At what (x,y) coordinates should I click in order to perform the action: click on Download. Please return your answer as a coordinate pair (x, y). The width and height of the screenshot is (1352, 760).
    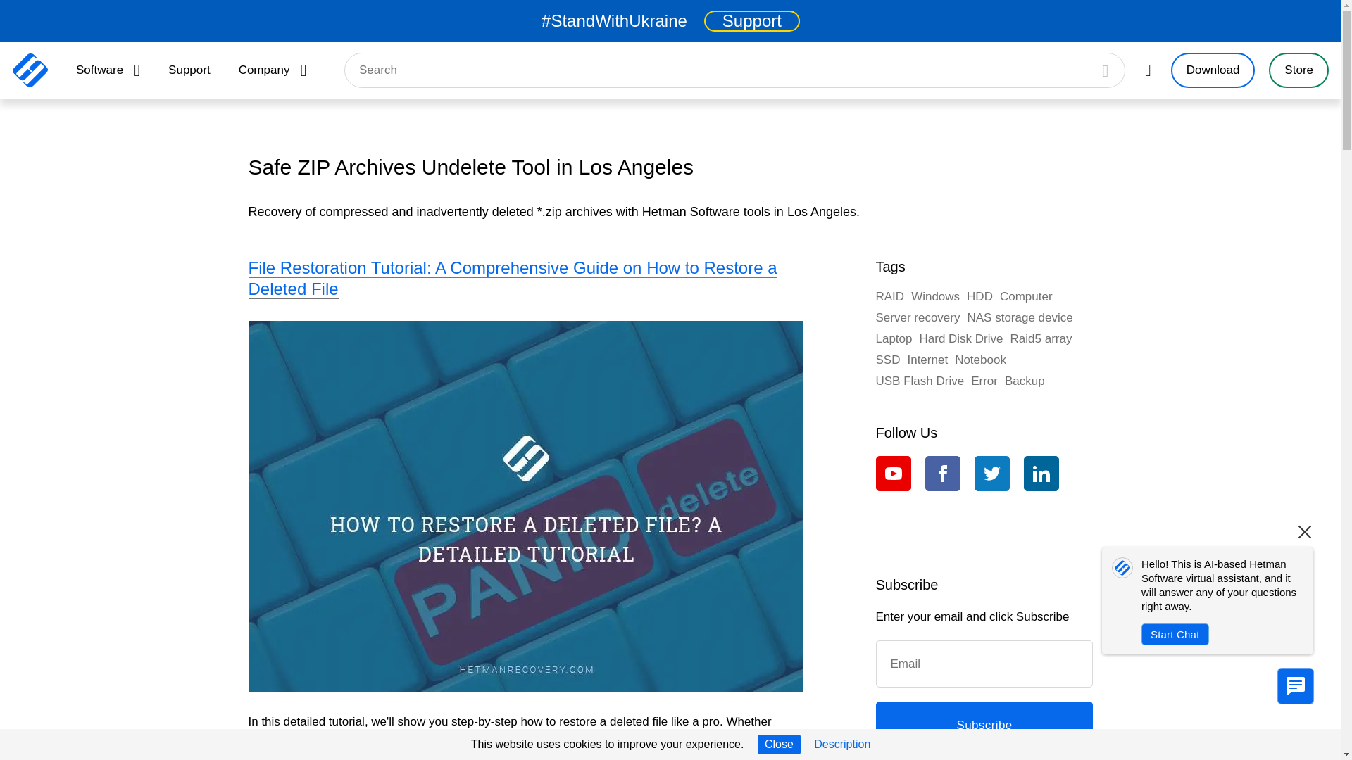
    Looking at the image, I should click on (1213, 70).